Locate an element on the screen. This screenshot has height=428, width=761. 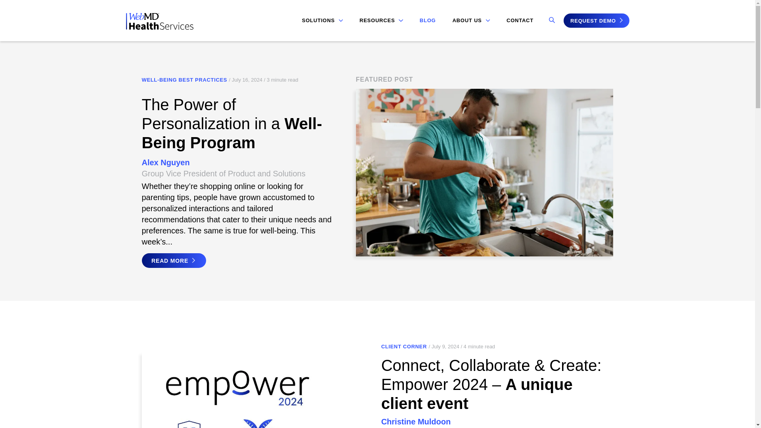
Posts by Christine Muldoon is located at coordinates (416, 422).